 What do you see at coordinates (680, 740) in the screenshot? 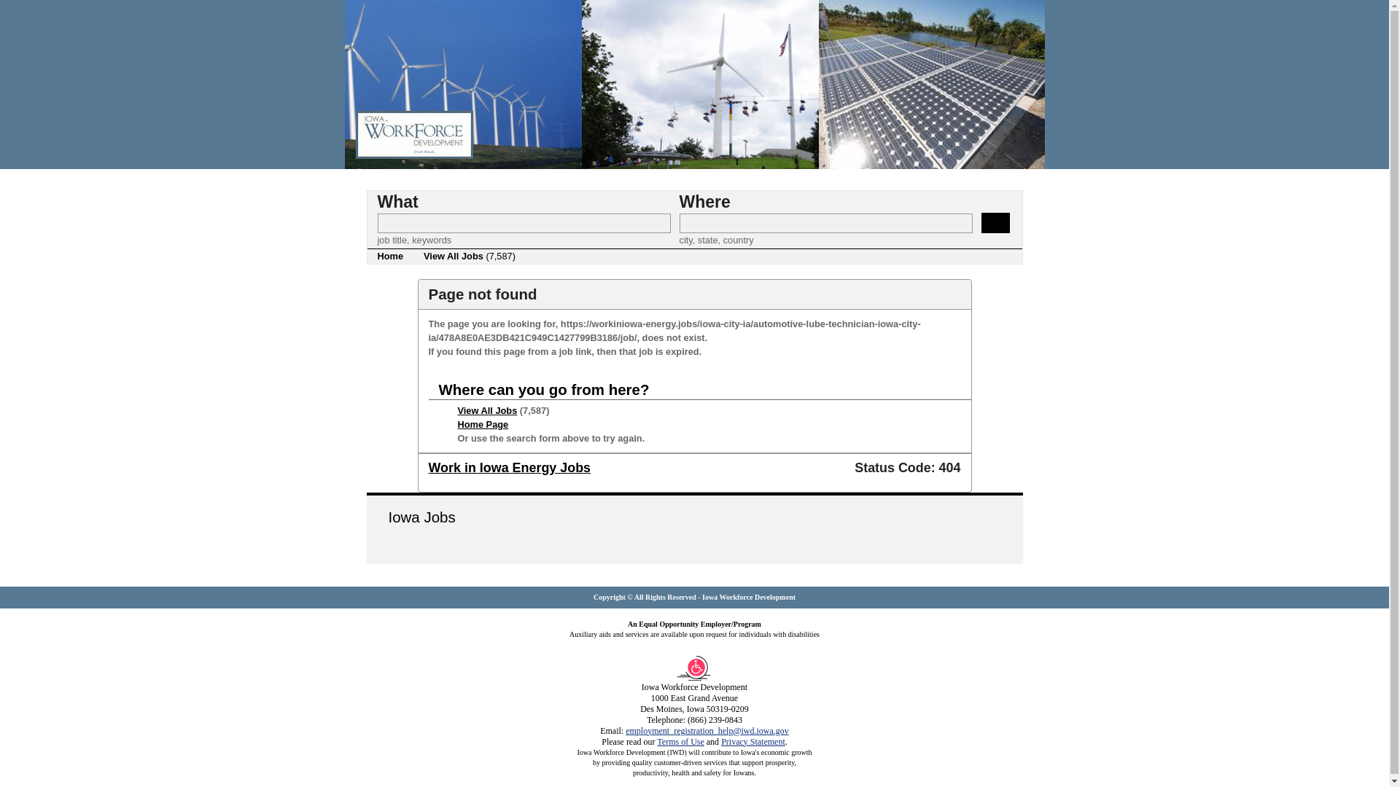
I see `Terms of Use` at bounding box center [680, 740].